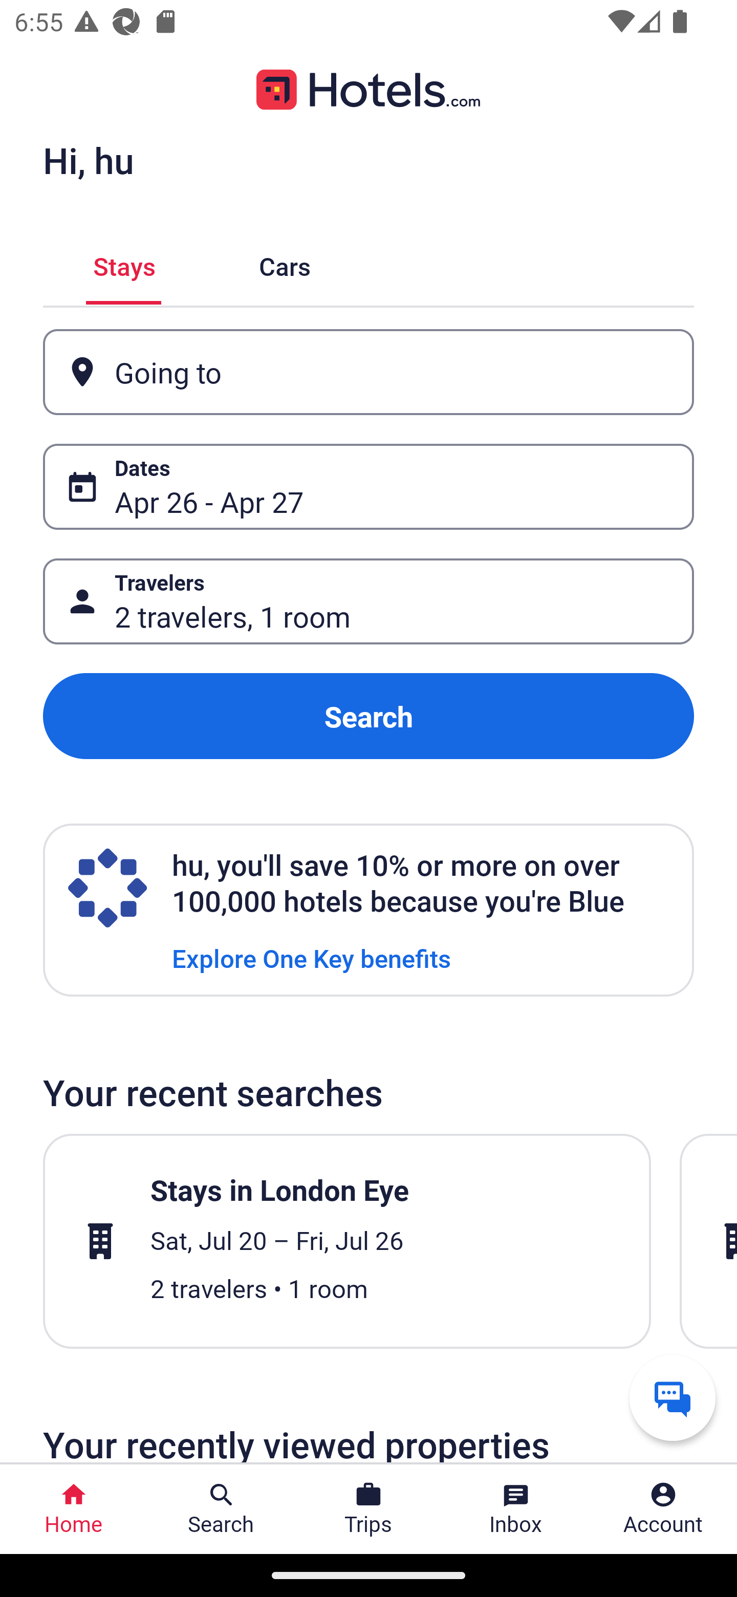 Image resolution: width=737 pixels, height=1597 pixels. What do you see at coordinates (368, 716) in the screenshot?
I see `Search` at bounding box center [368, 716].